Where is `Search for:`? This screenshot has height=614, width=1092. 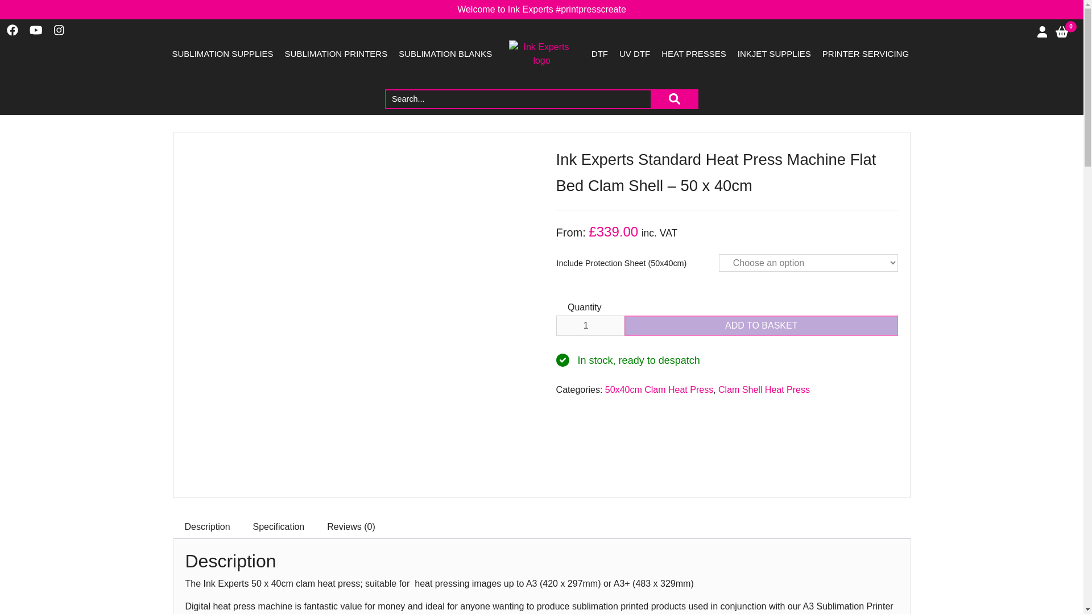 Search for: is located at coordinates (519, 99).